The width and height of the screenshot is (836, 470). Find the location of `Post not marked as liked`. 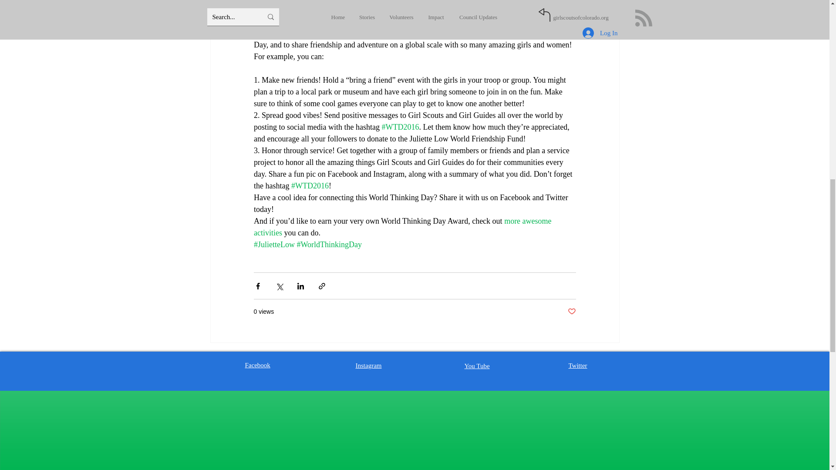

Post not marked as liked is located at coordinates (571, 312).